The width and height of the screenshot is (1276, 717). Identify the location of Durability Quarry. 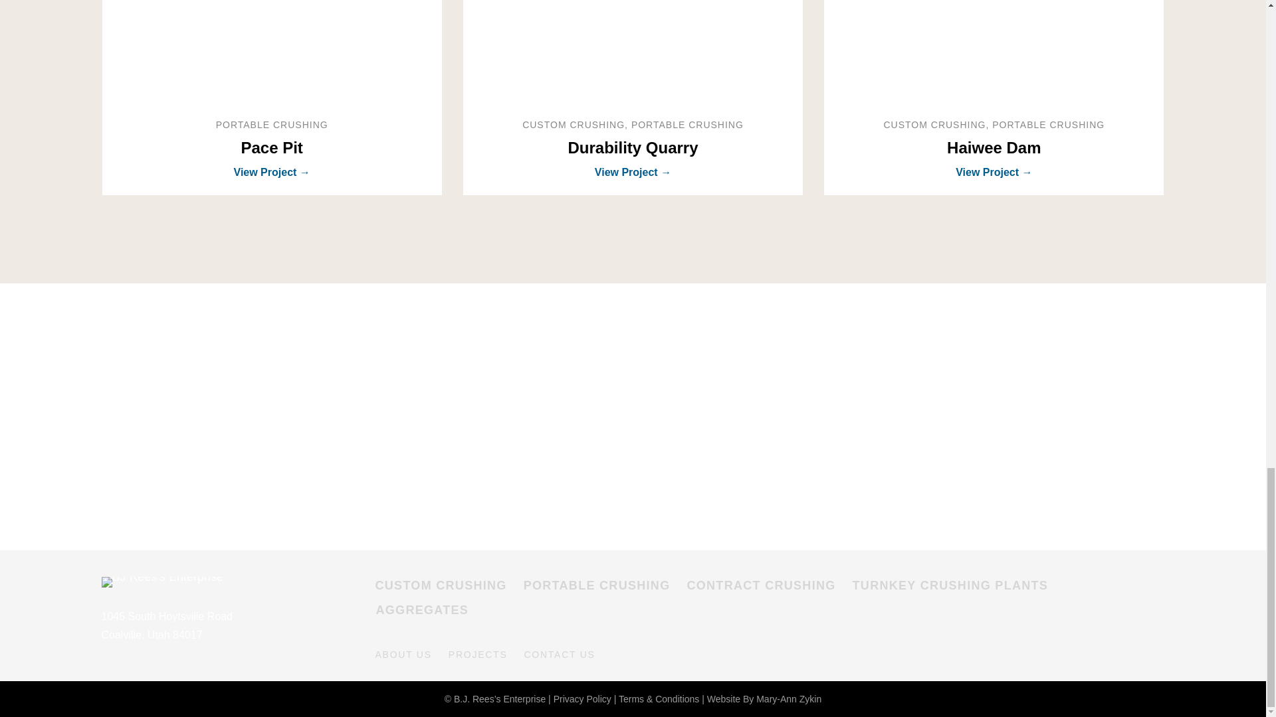
(633, 52).